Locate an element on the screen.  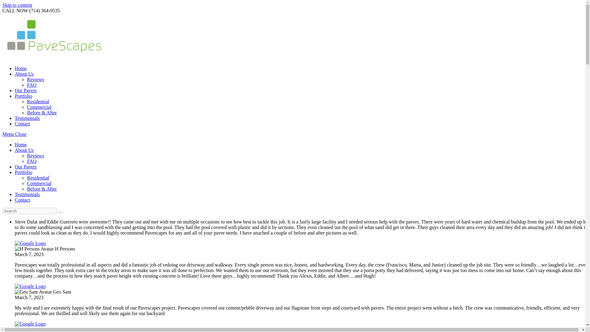
Portfolio is located at coordinates (23, 96).